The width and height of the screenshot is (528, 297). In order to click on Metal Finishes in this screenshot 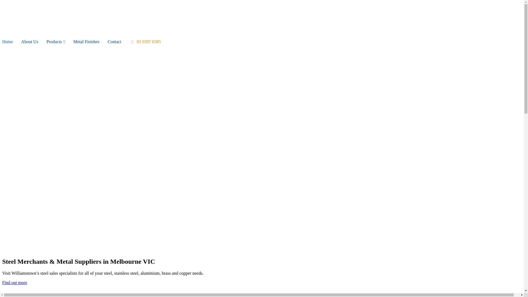, I will do `click(86, 42)`.